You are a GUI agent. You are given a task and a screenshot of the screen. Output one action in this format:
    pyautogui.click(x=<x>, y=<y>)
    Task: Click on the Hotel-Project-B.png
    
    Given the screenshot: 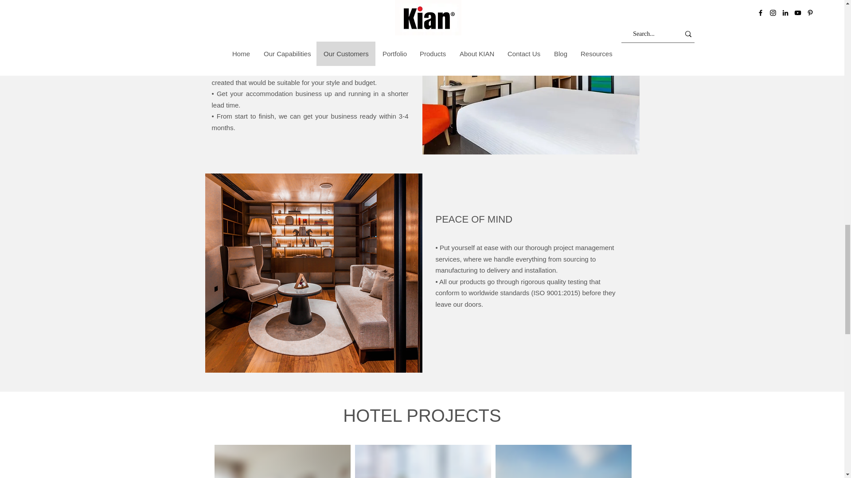 What is the action you would take?
    pyautogui.click(x=423, y=461)
    